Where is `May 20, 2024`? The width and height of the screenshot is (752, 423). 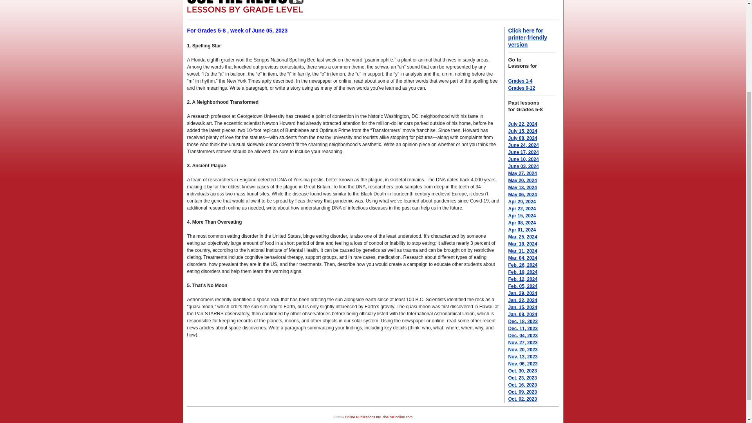
May 20, 2024 is located at coordinates (522, 180).